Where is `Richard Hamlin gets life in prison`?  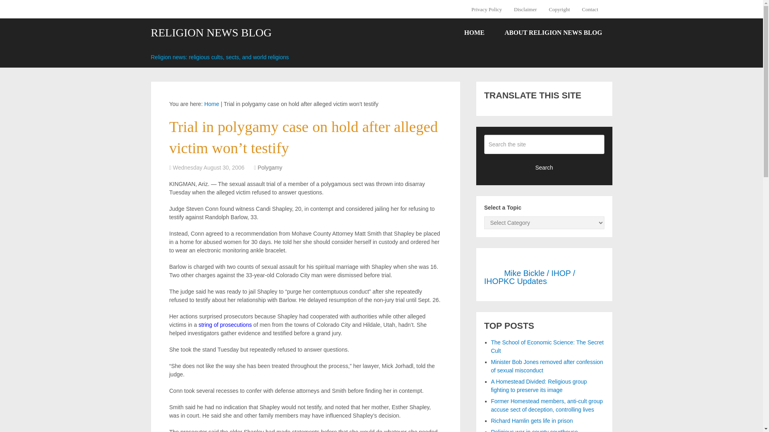 Richard Hamlin gets life in prison is located at coordinates (532, 421).